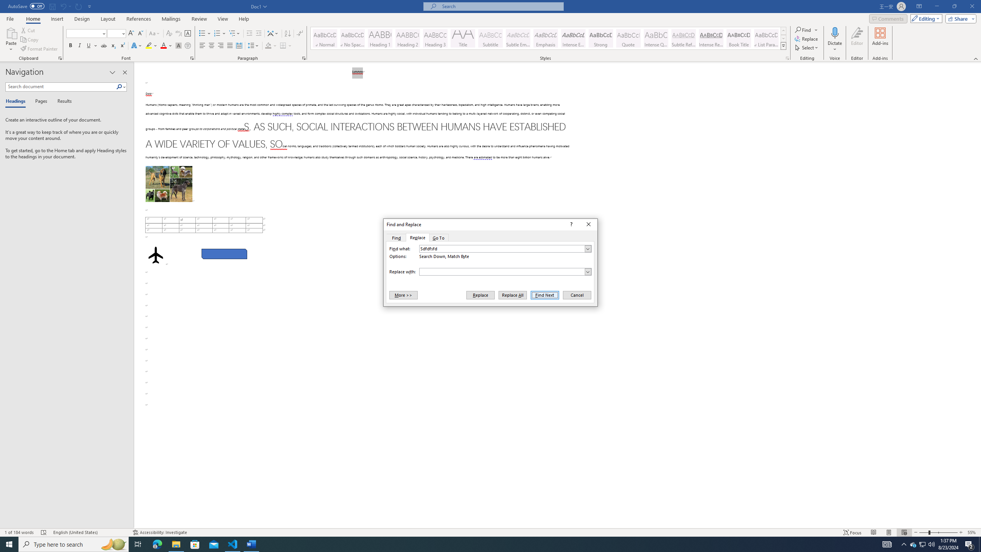 Image resolution: width=981 pixels, height=552 pixels. Describe the element at coordinates (803, 30) in the screenshot. I see `Find` at that location.